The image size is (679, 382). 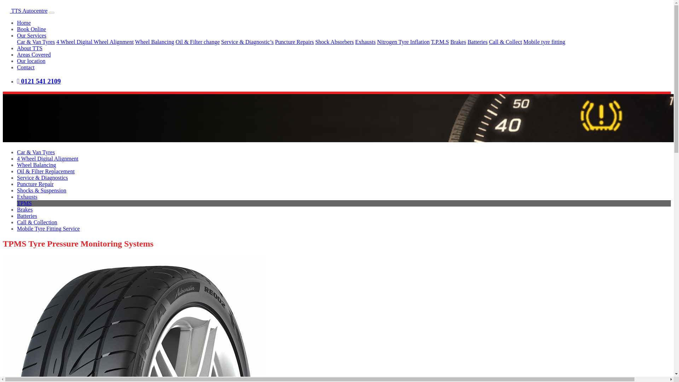 What do you see at coordinates (31, 35) in the screenshot?
I see `Our Services` at bounding box center [31, 35].